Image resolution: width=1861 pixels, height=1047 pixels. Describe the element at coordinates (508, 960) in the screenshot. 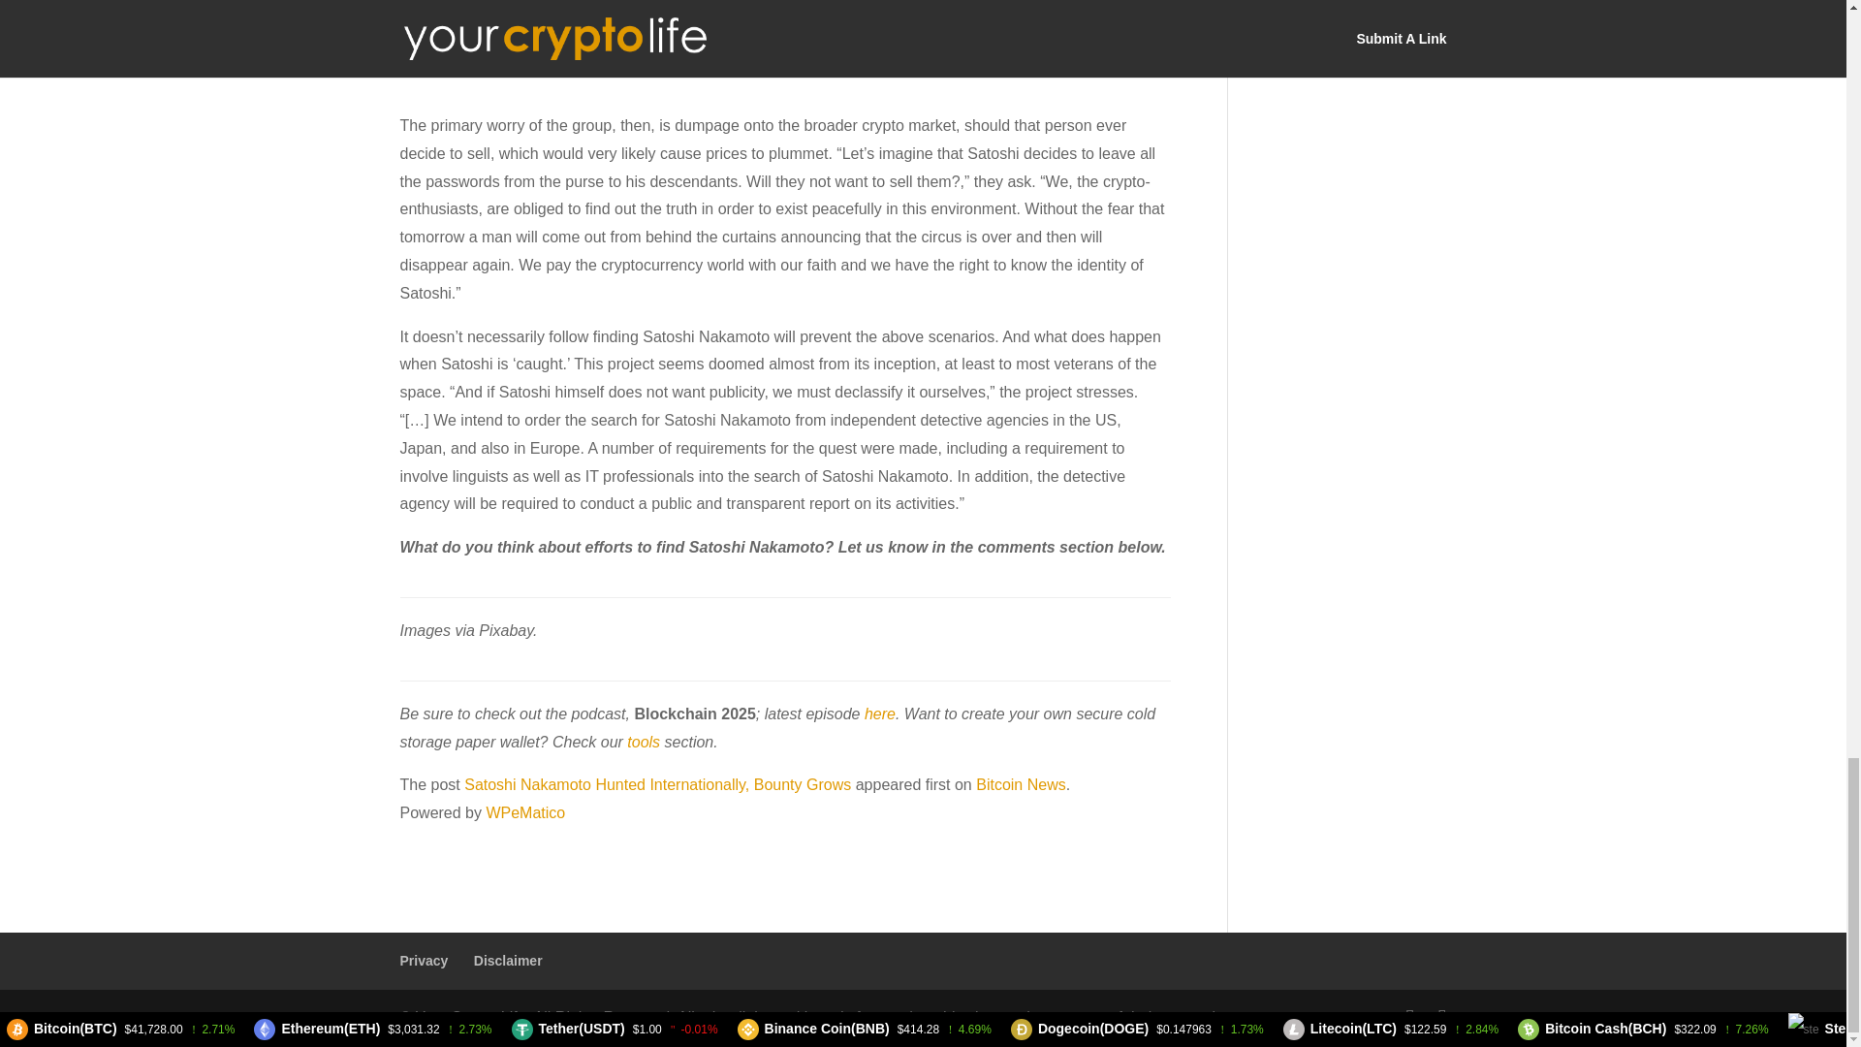

I see `Disclaimer` at that location.